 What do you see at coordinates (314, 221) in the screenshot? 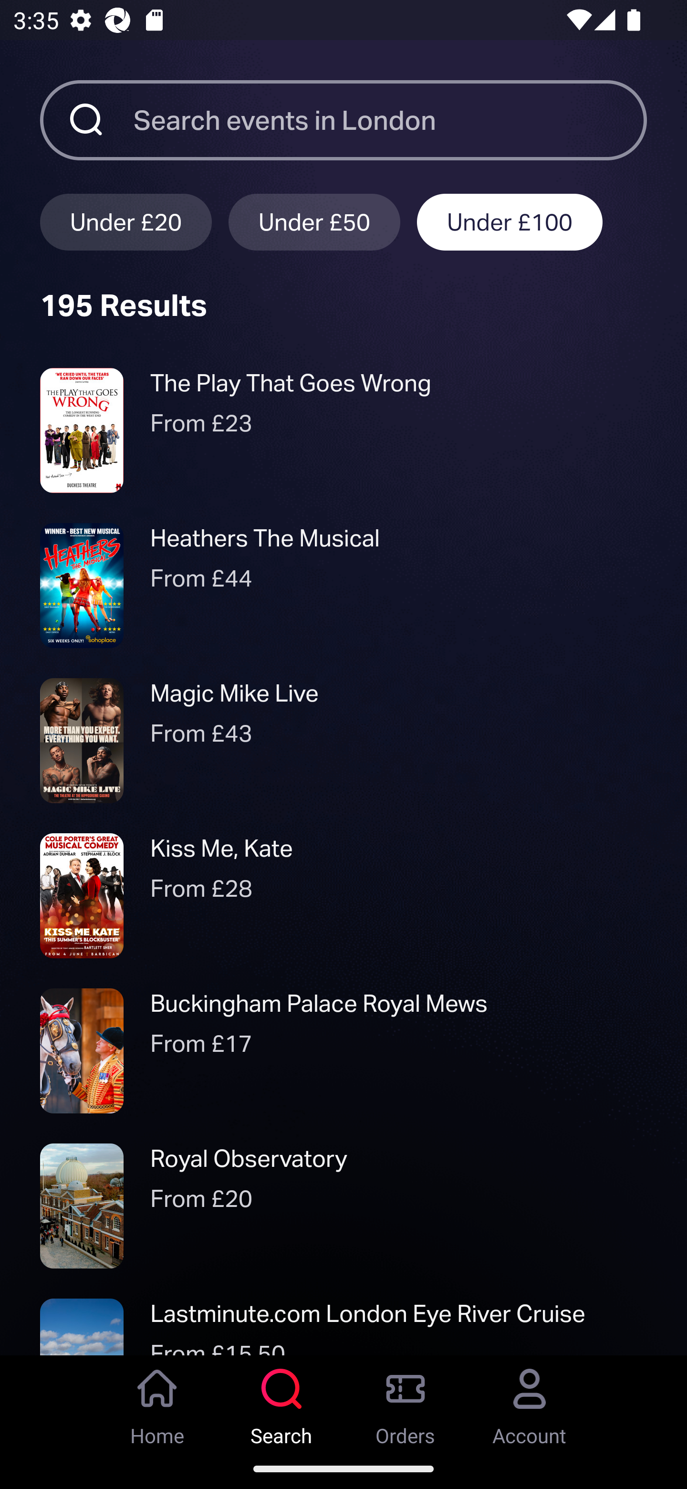
I see `Under £50` at bounding box center [314, 221].